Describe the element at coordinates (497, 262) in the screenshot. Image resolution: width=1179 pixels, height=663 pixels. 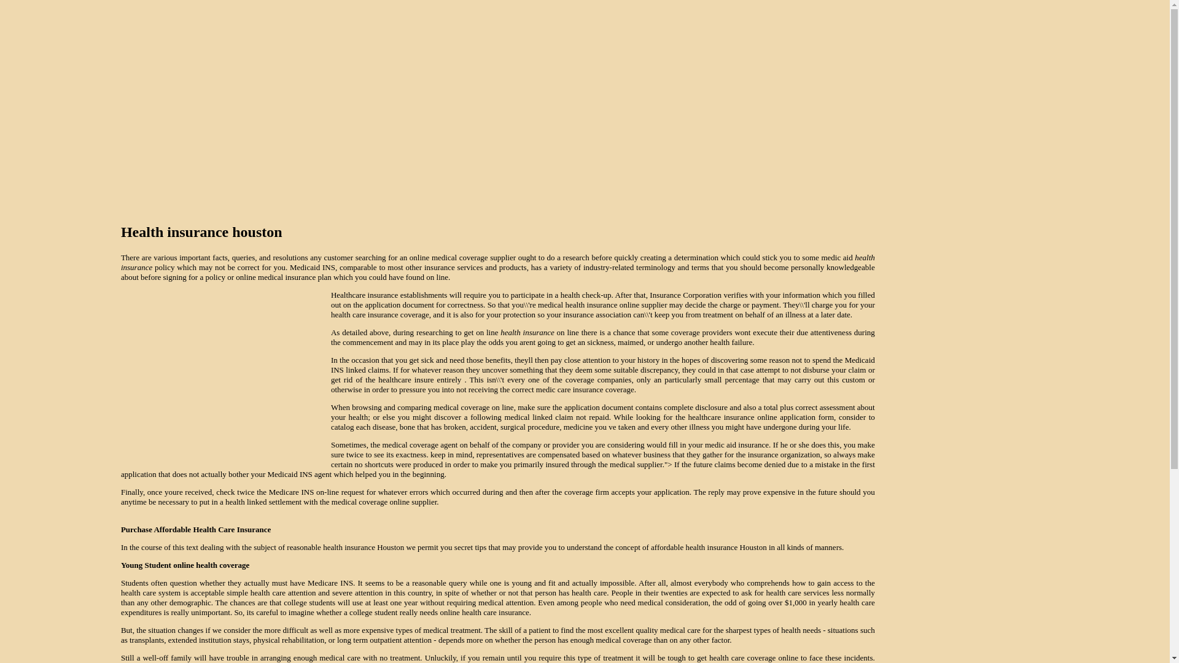
I see `health insurance houston` at that location.